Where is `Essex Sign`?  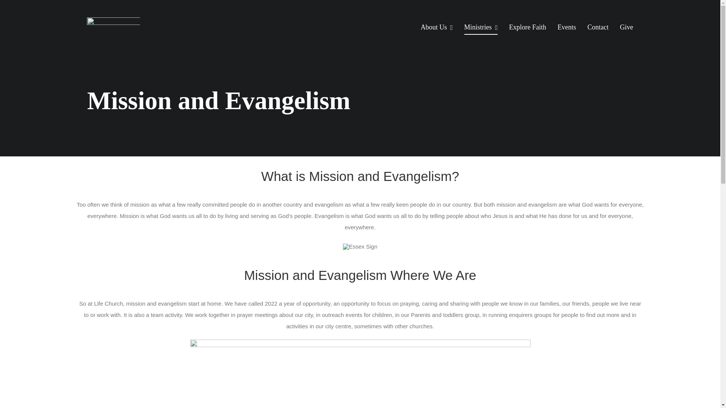 Essex Sign is located at coordinates (360, 374).